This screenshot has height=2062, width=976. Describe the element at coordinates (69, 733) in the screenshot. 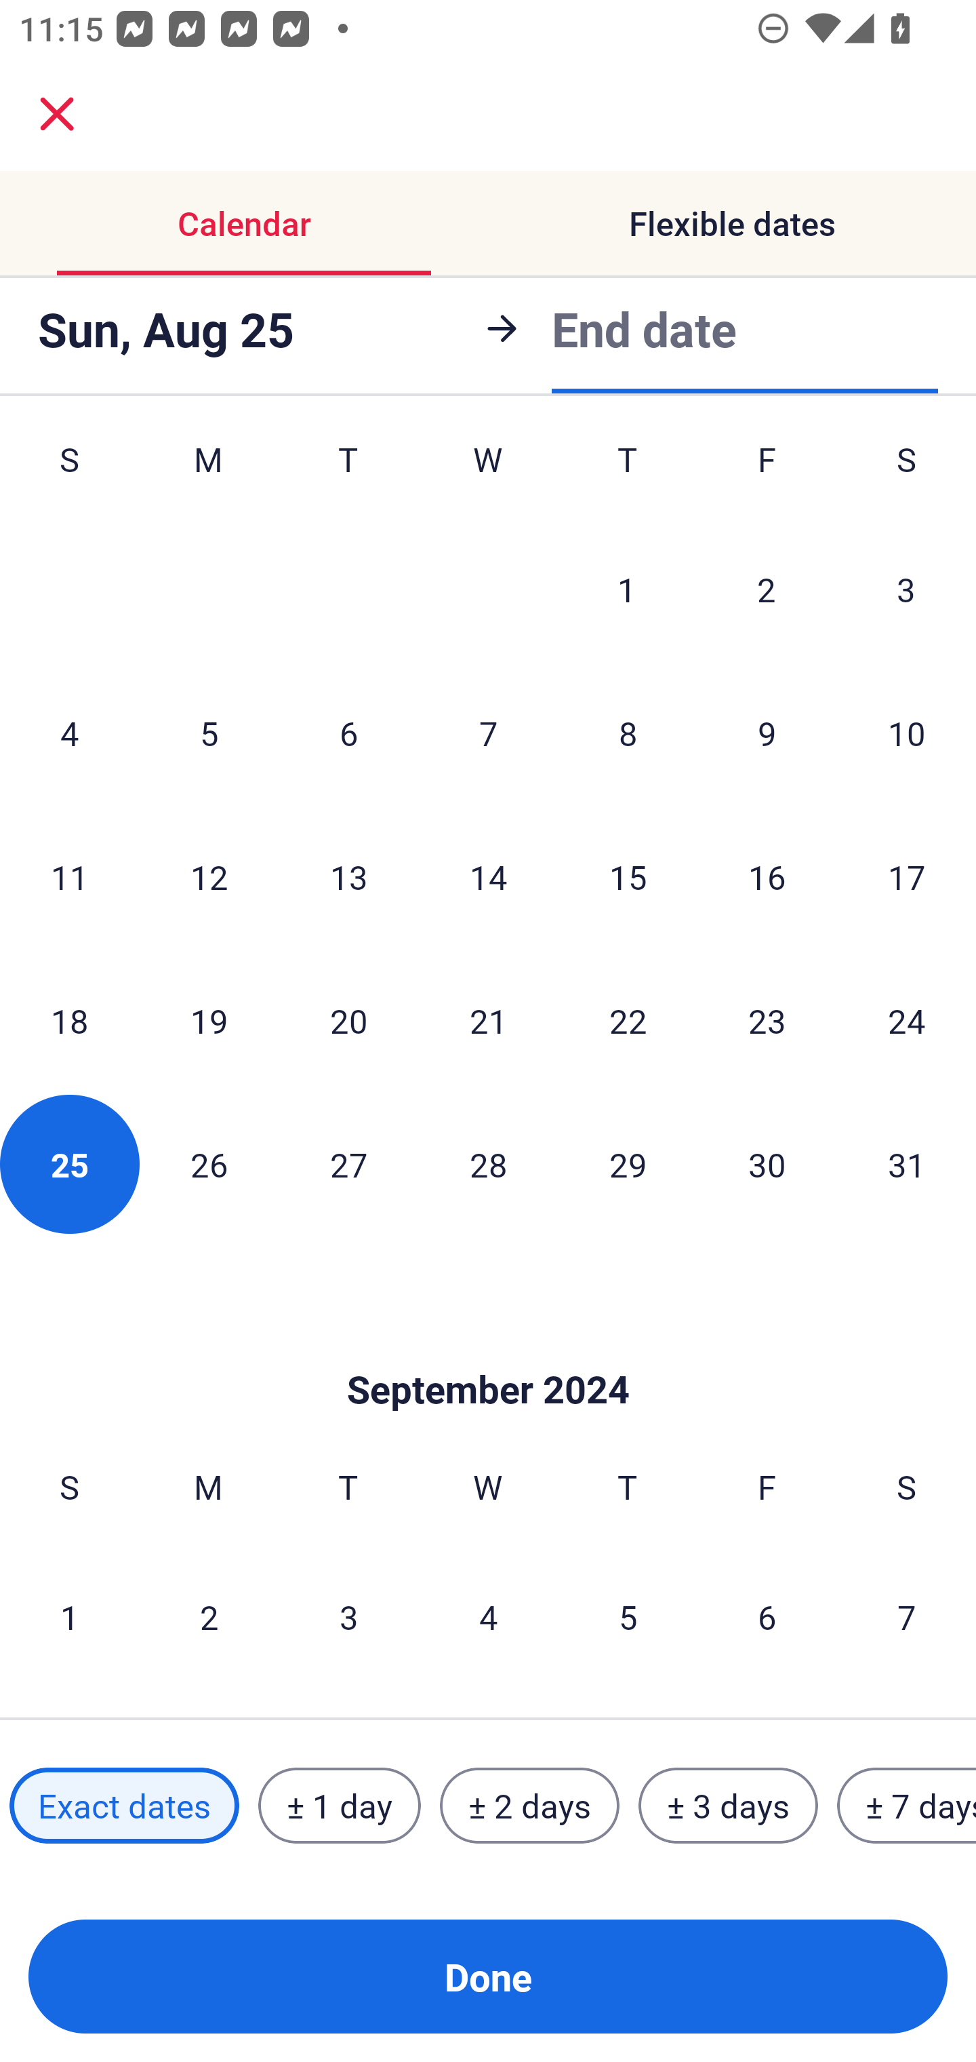

I see `4 Sunday, August 4, 2024` at that location.